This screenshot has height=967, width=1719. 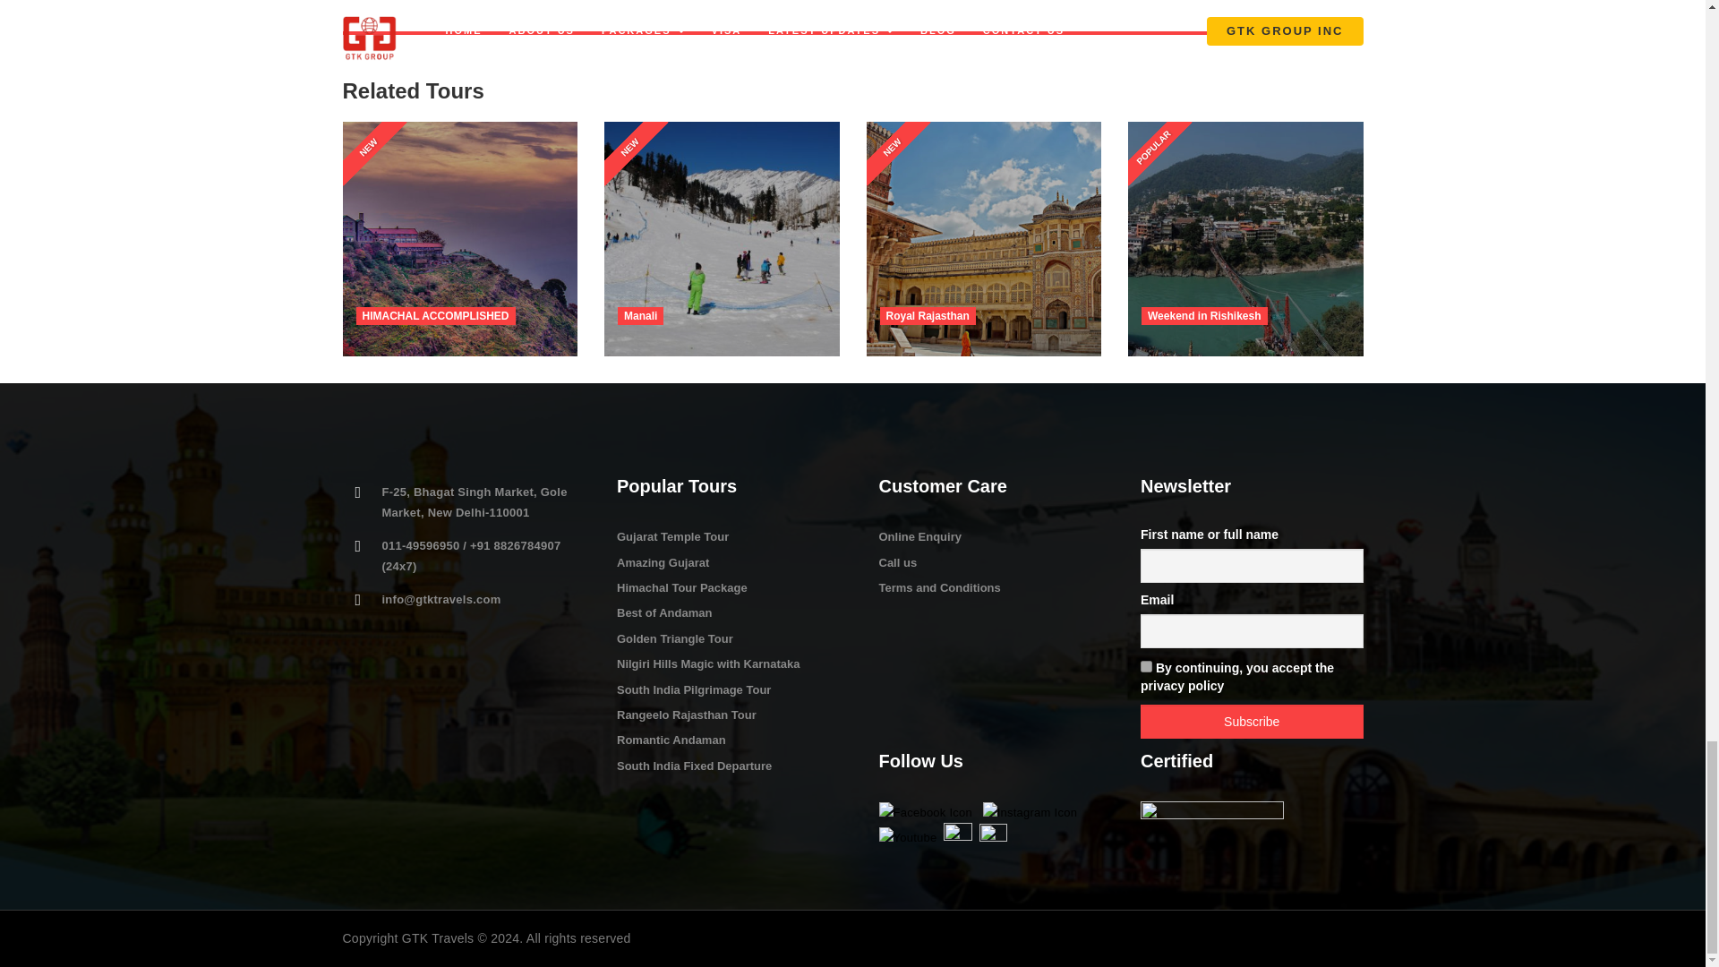 What do you see at coordinates (686, 715) in the screenshot?
I see `Rangeelo Rajasthan Tour` at bounding box center [686, 715].